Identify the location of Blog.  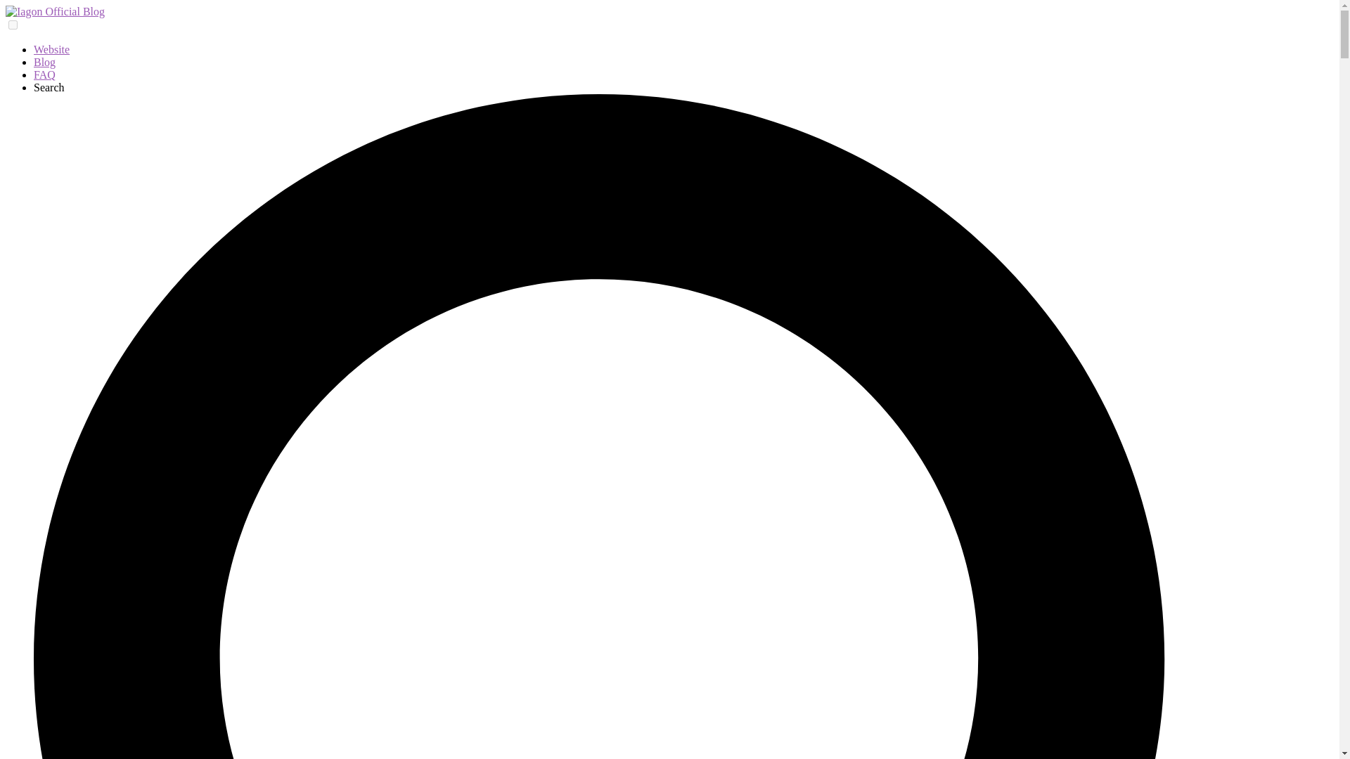
(44, 62).